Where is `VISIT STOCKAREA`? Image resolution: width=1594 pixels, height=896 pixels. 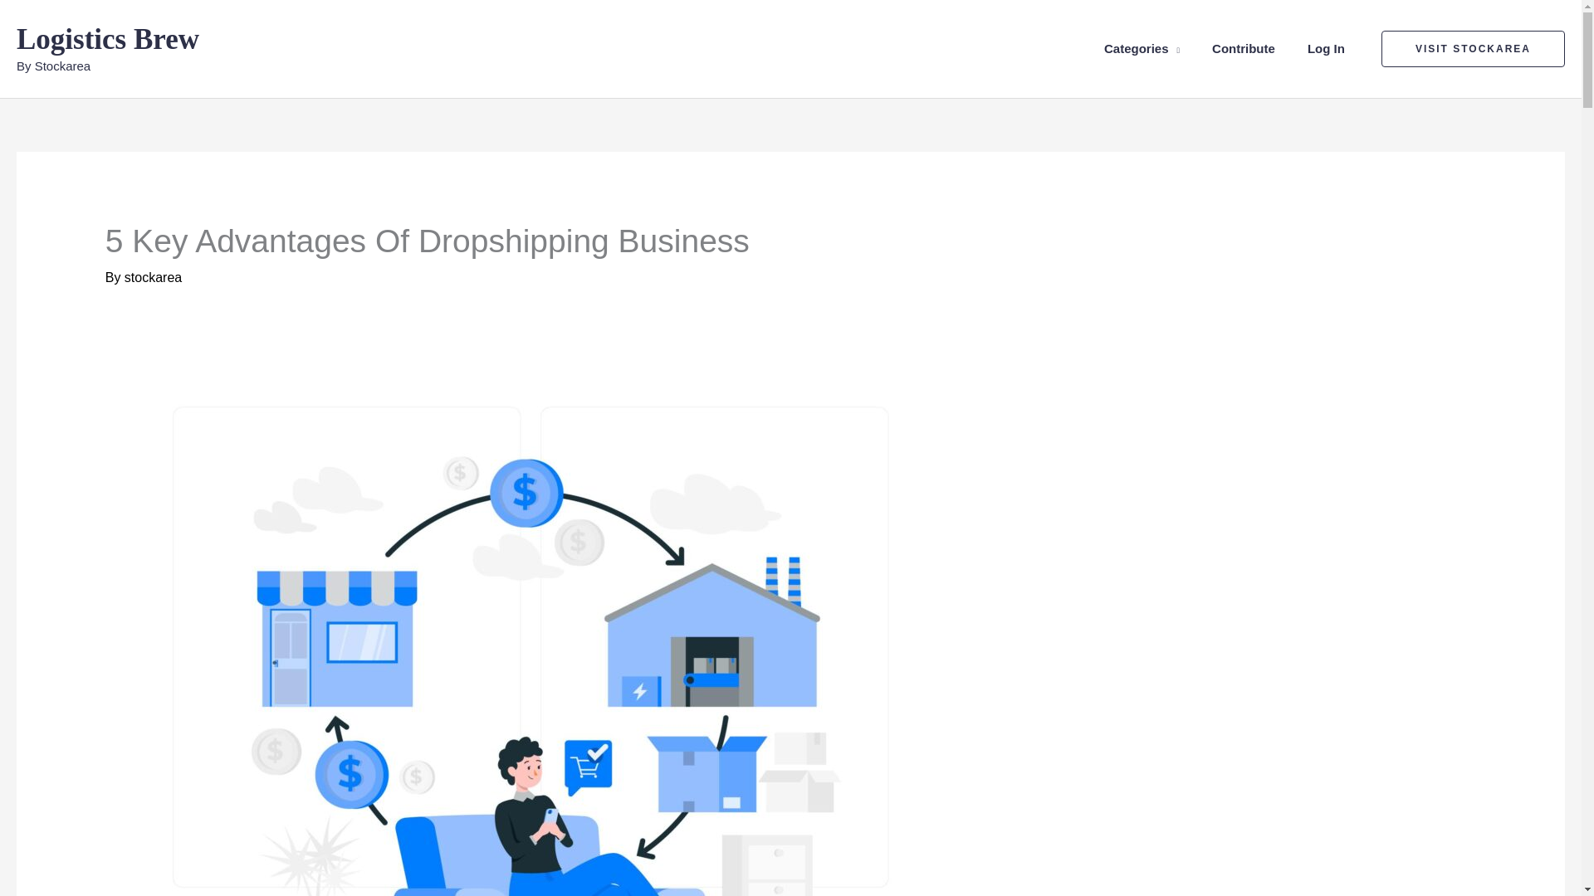 VISIT STOCKAREA is located at coordinates (1473, 48).